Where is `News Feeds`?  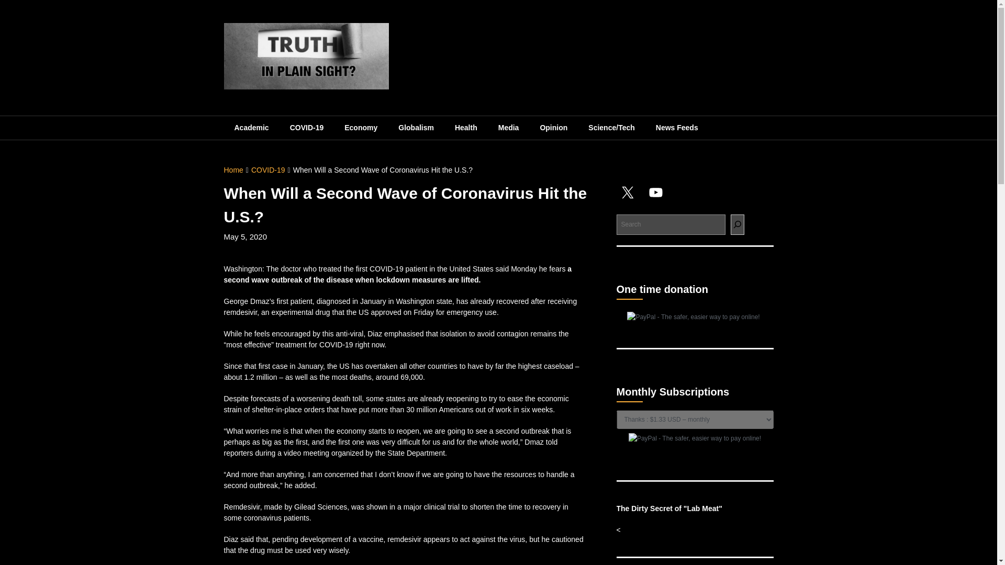
News Feeds is located at coordinates (676, 128).